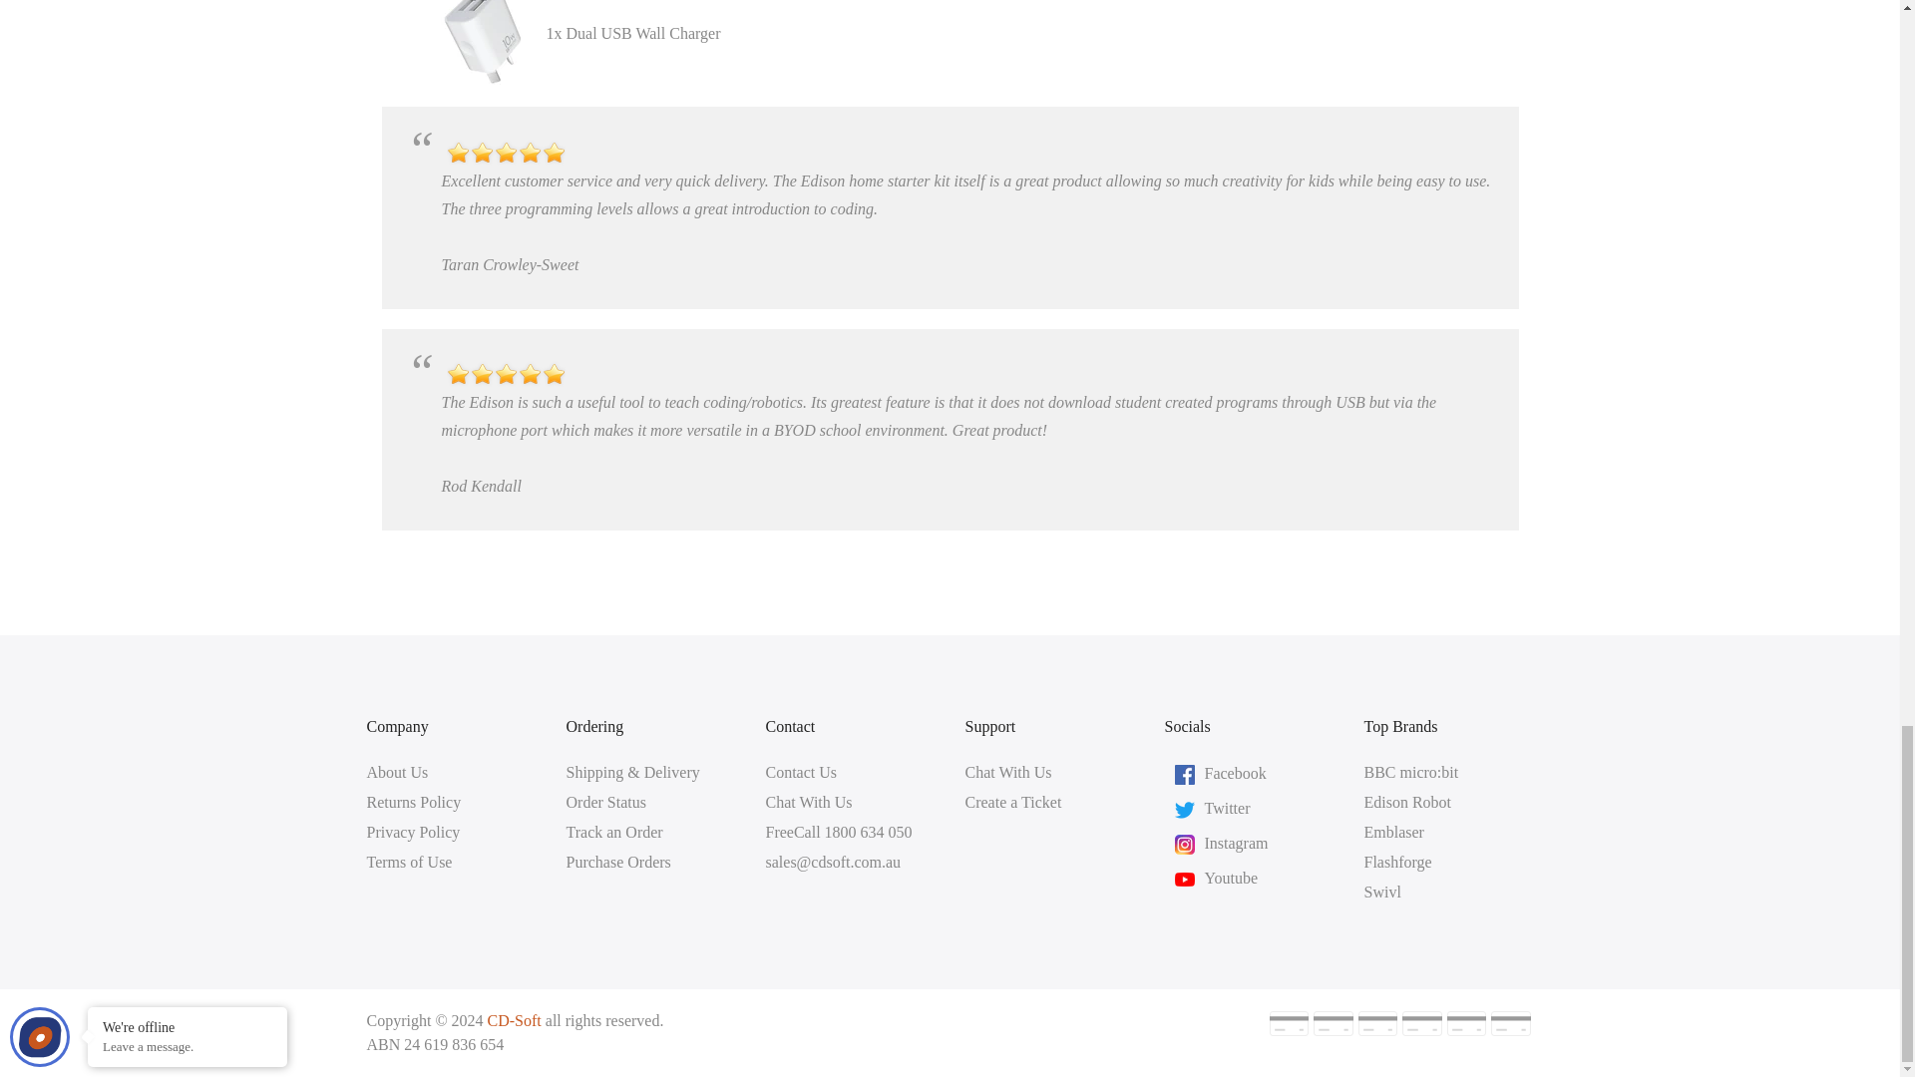 The height and width of the screenshot is (1077, 1915). I want to click on Chat With Us, so click(1007, 772).